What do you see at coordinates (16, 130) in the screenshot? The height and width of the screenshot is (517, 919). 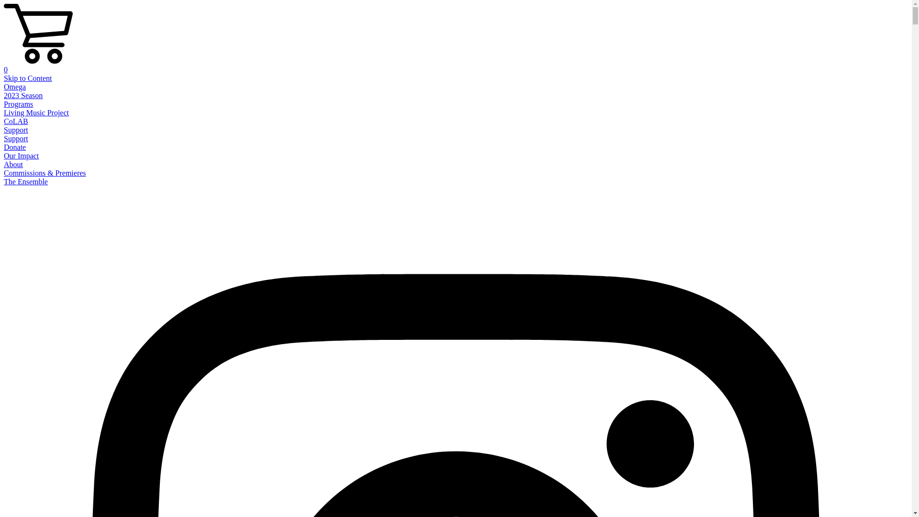 I see `Support` at bounding box center [16, 130].